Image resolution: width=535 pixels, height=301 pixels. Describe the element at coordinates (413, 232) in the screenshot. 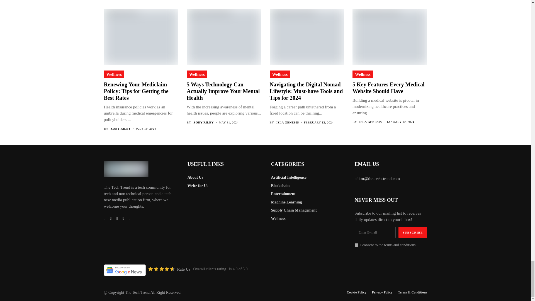

I see `Subscribe` at that location.